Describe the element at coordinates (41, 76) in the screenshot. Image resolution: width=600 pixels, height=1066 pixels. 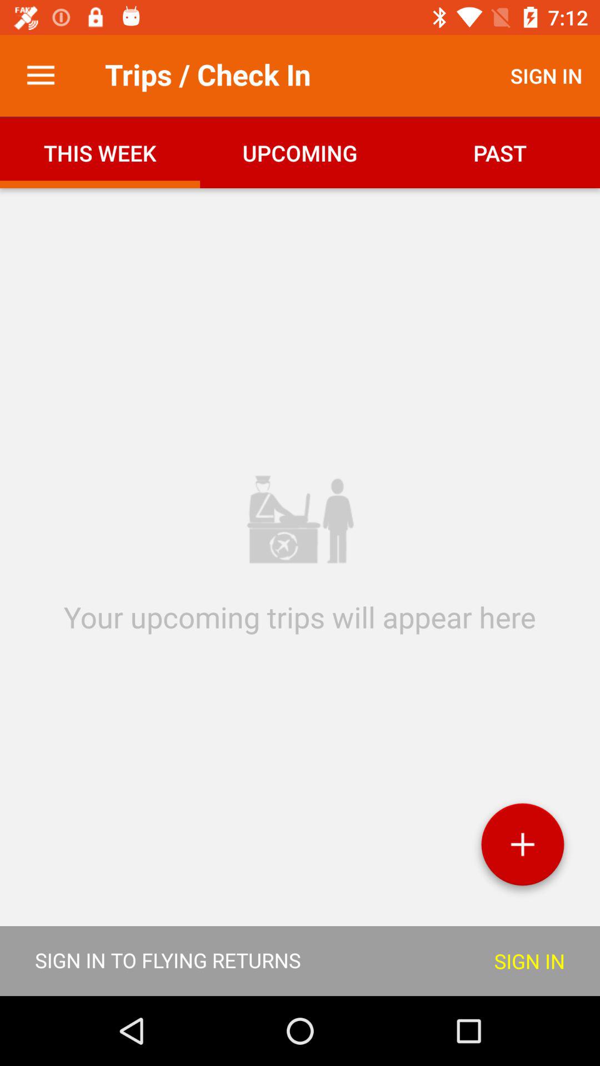
I see `click the item to the left of trips / check in item` at that location.